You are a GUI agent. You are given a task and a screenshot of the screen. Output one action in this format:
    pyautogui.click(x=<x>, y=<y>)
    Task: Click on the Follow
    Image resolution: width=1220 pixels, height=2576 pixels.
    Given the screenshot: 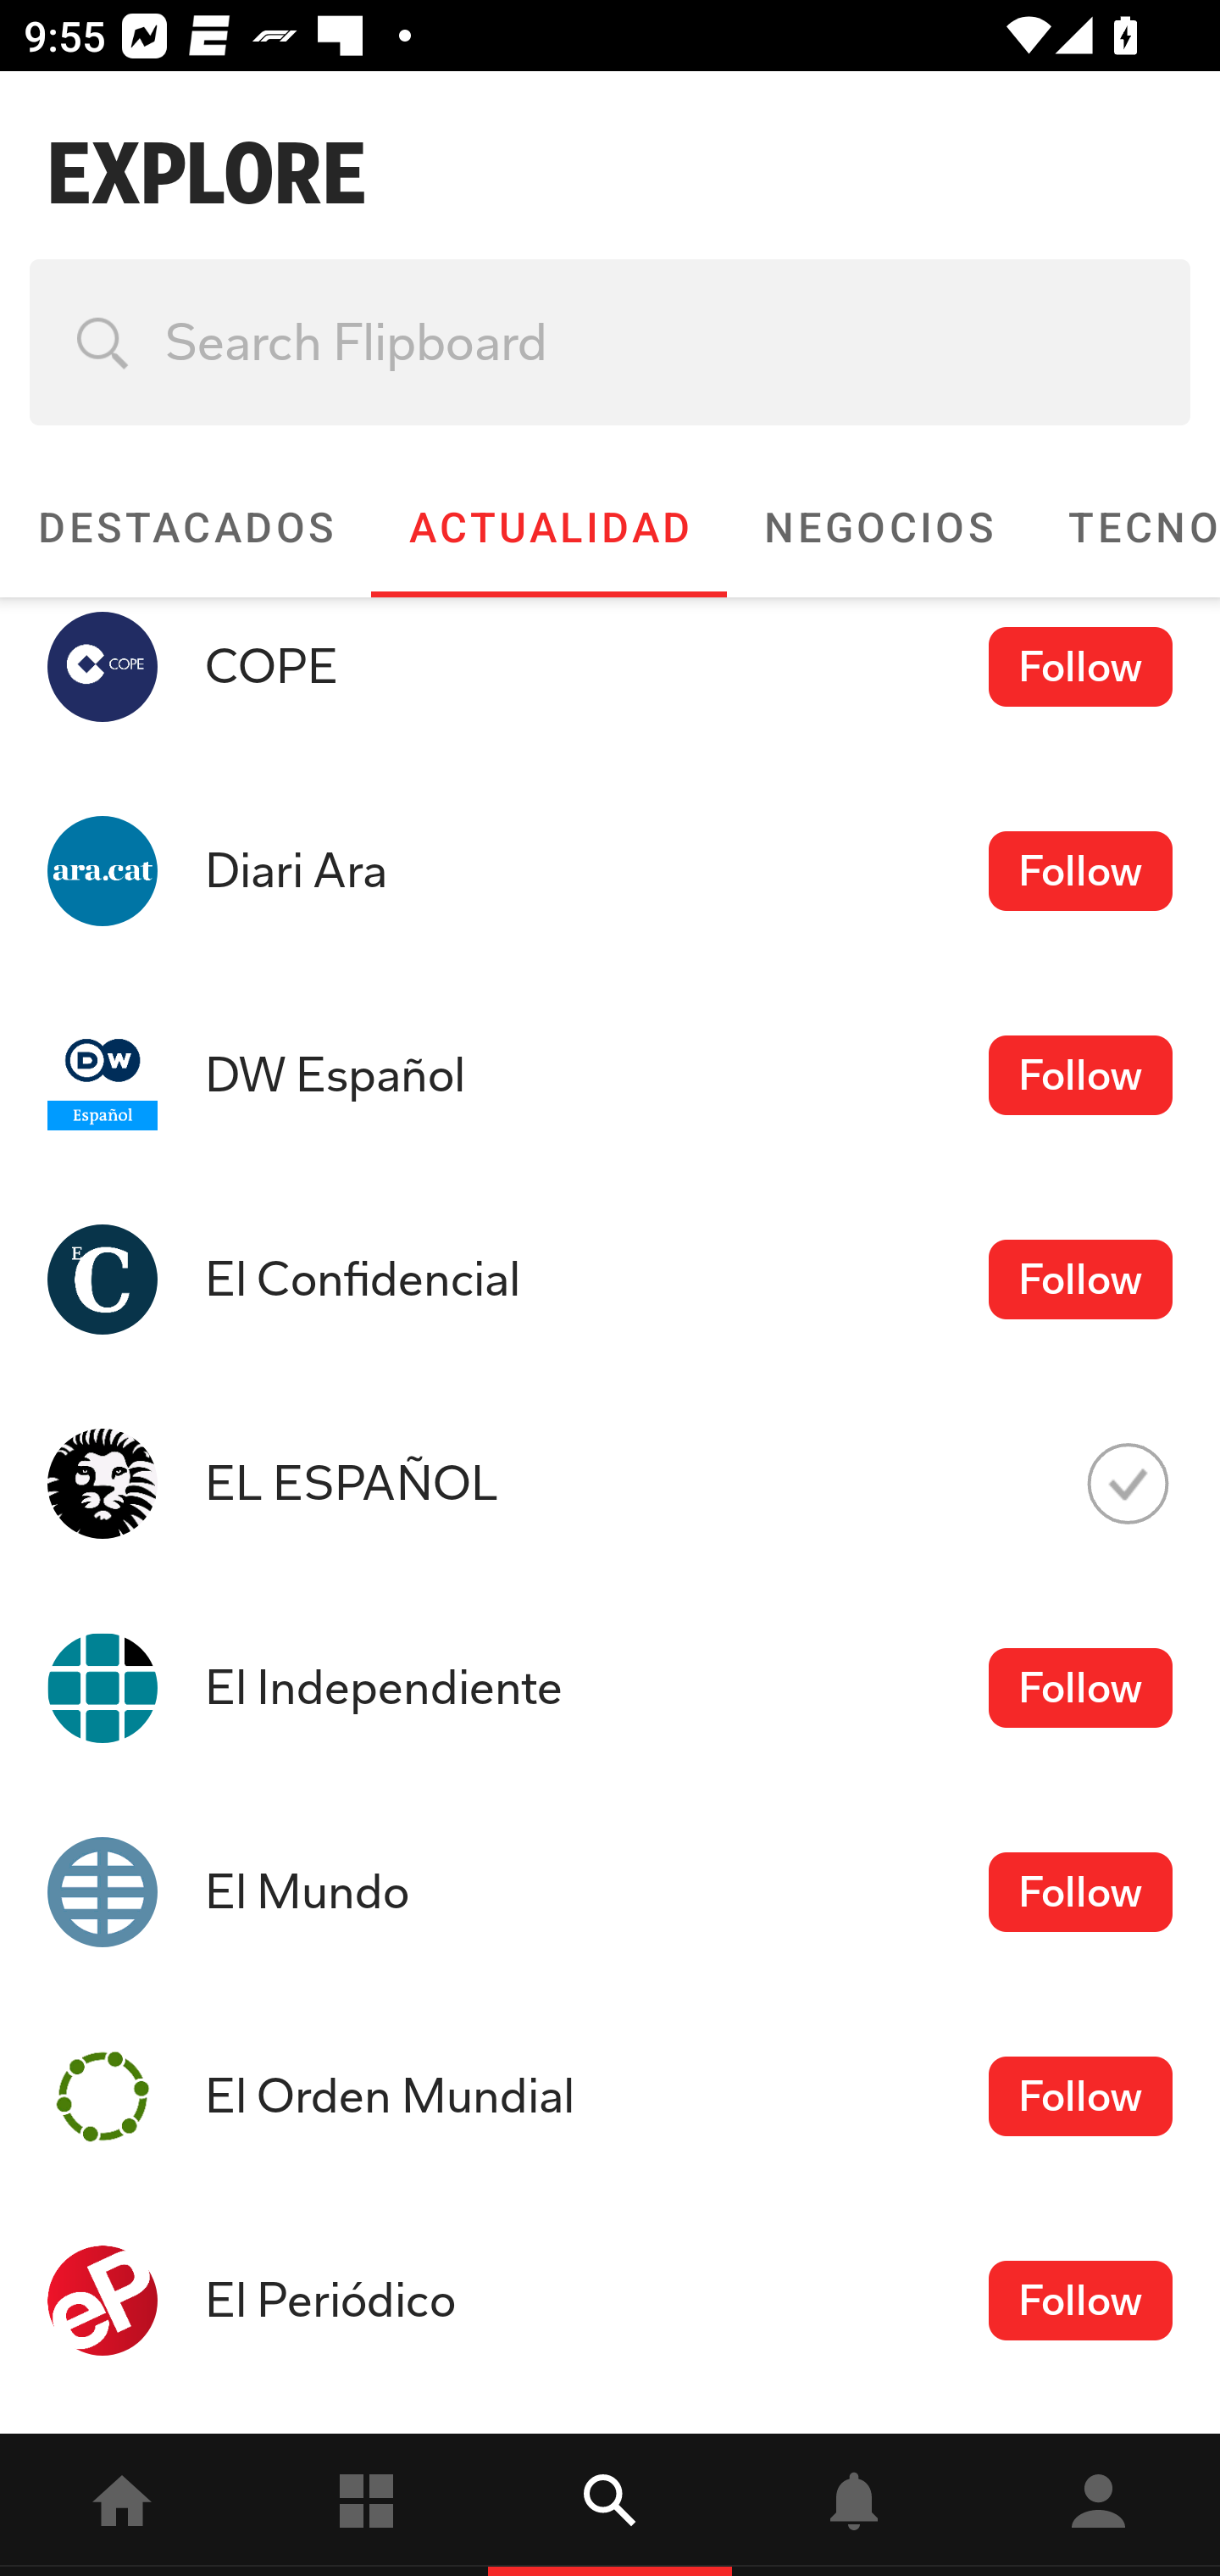 What is the action you would take?
    pyautogui.click(x=1079, y=1075)
    